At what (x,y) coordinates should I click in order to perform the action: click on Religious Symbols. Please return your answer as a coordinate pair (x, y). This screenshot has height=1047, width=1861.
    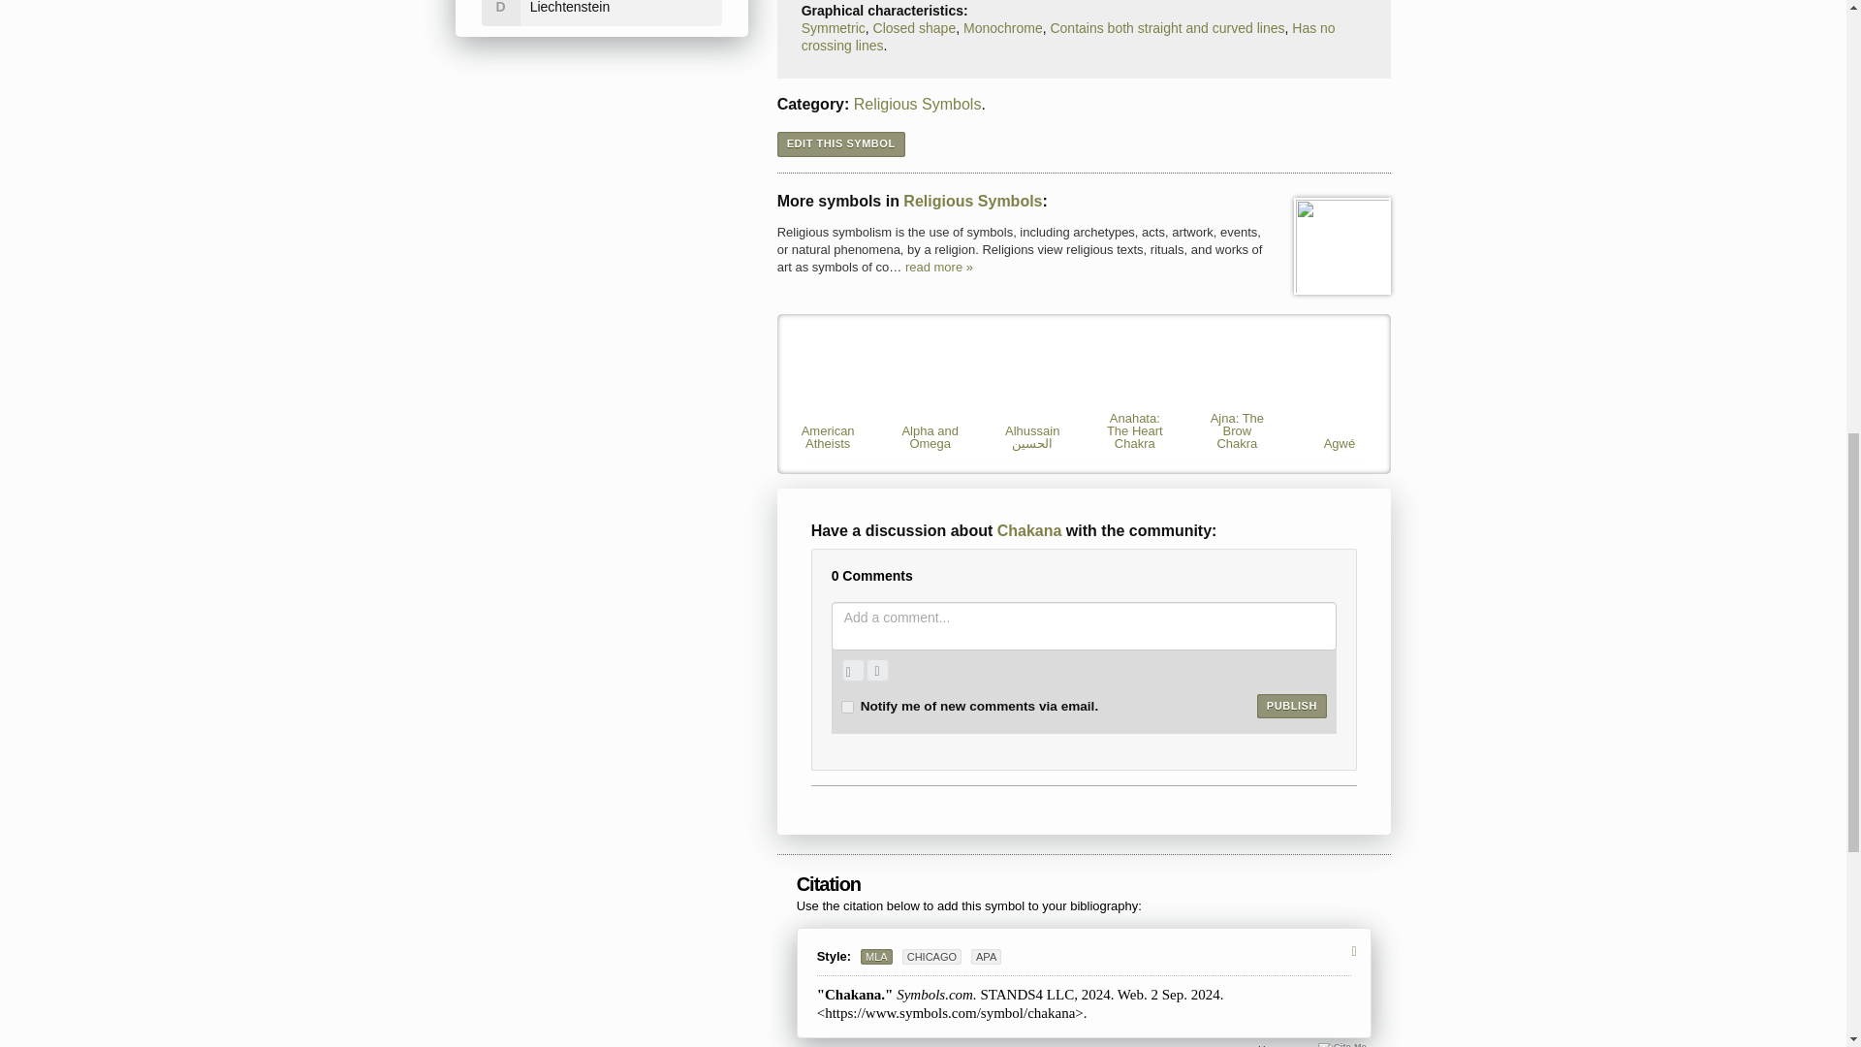
    Looking at the image, I should click on (1341, 246).